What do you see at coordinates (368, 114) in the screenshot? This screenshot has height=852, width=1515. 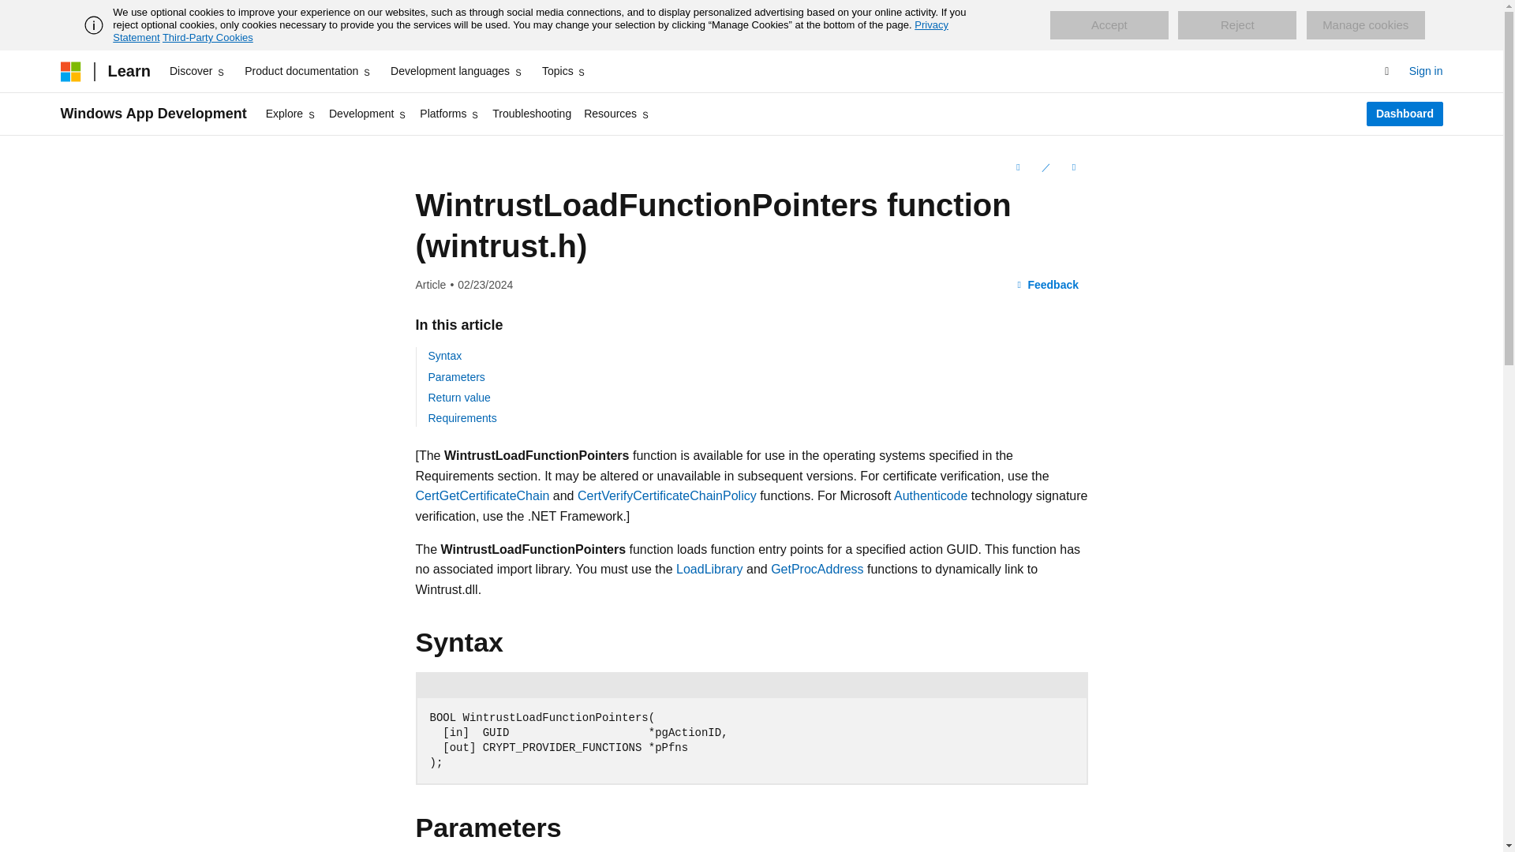 I see `Development` at bounding box center [368, 114].